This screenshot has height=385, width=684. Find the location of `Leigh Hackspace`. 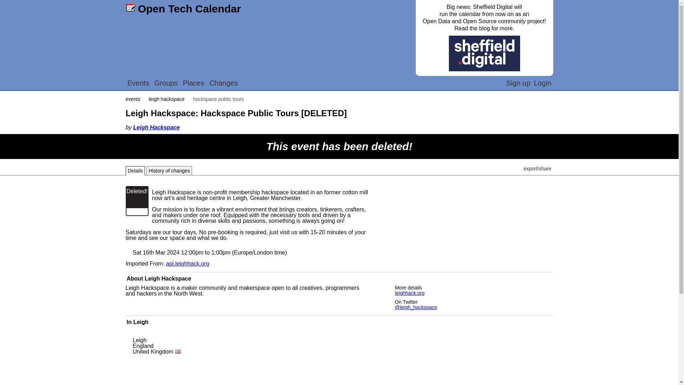

Leigh Hackspace is located at coordinates (156, 127).